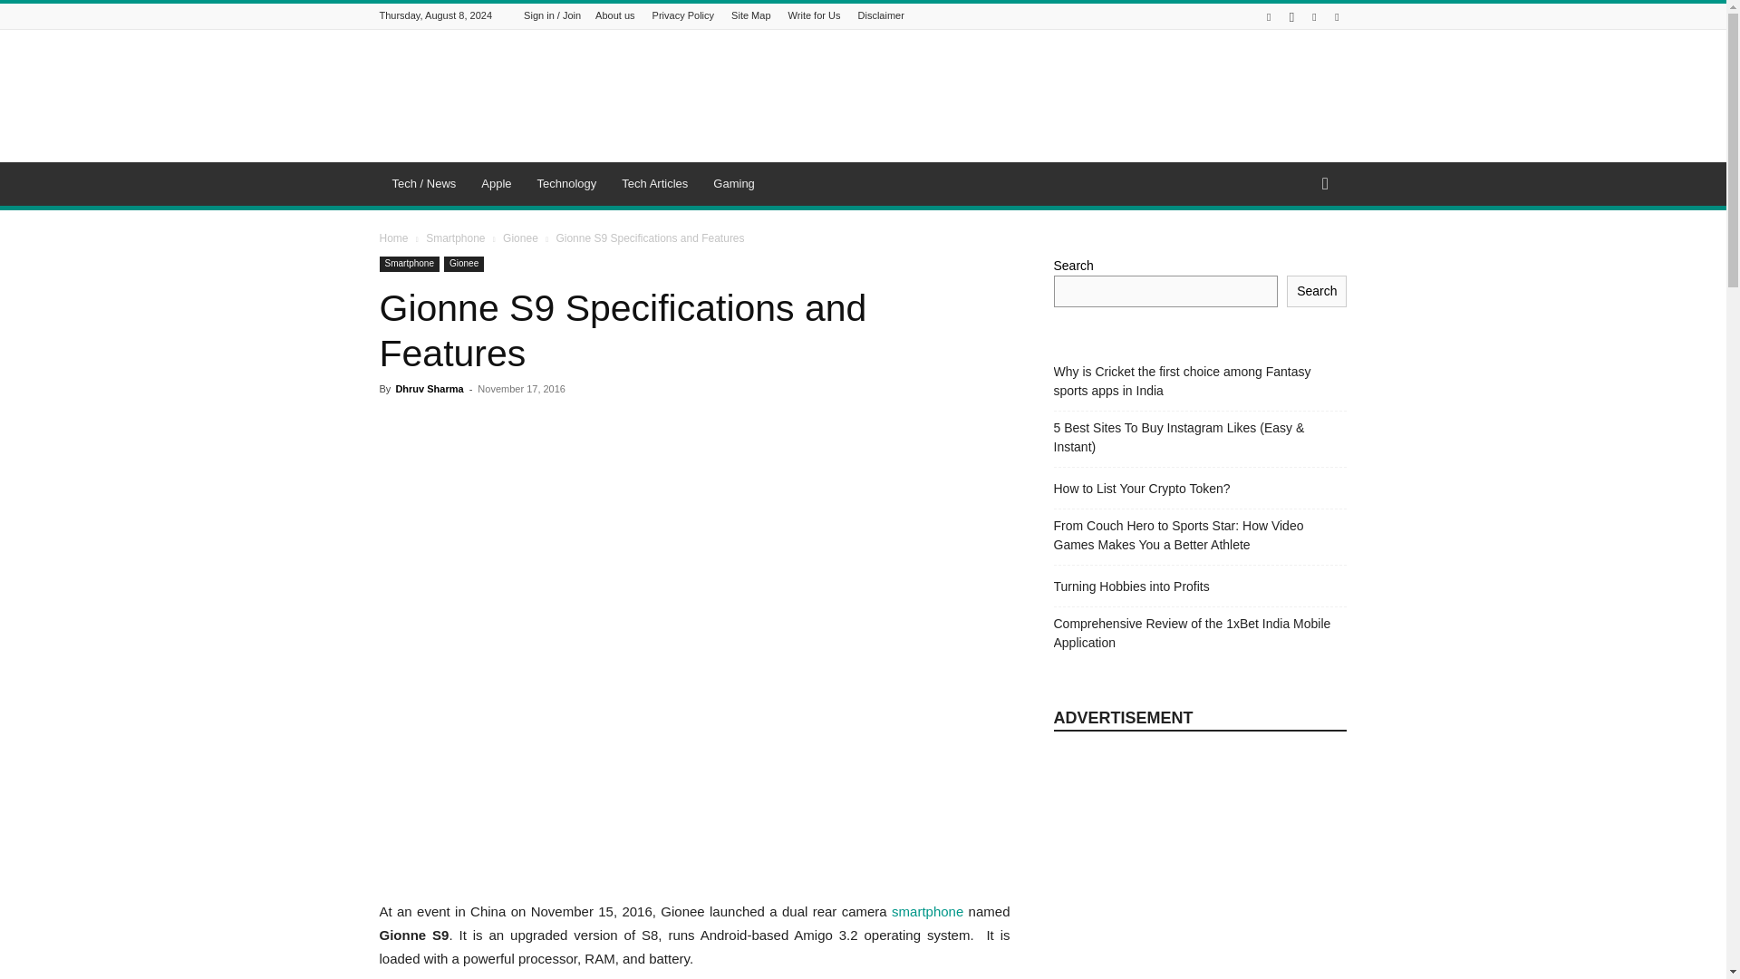 This screenshot has width=1740, height=979. I want to click on About us, so click(614, 15).